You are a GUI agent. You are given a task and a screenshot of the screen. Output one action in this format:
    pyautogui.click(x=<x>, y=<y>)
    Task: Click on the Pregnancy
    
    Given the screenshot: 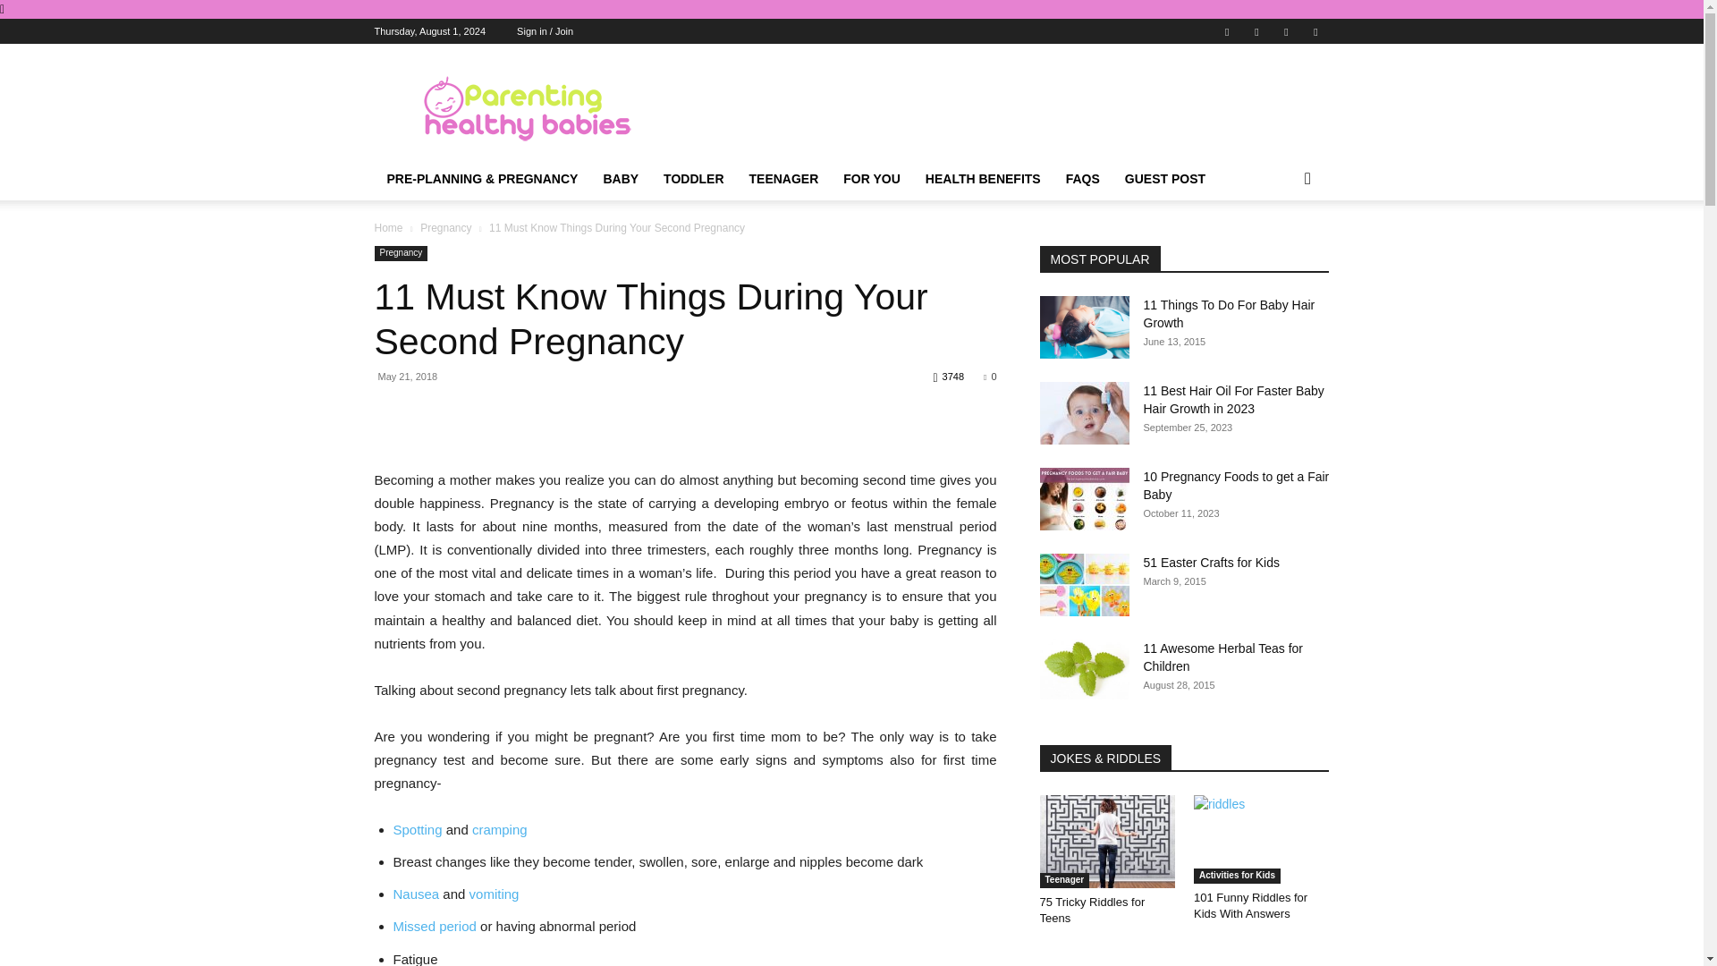 What is the action you would take?
    pyautogui.click(x=445, y=228)
    